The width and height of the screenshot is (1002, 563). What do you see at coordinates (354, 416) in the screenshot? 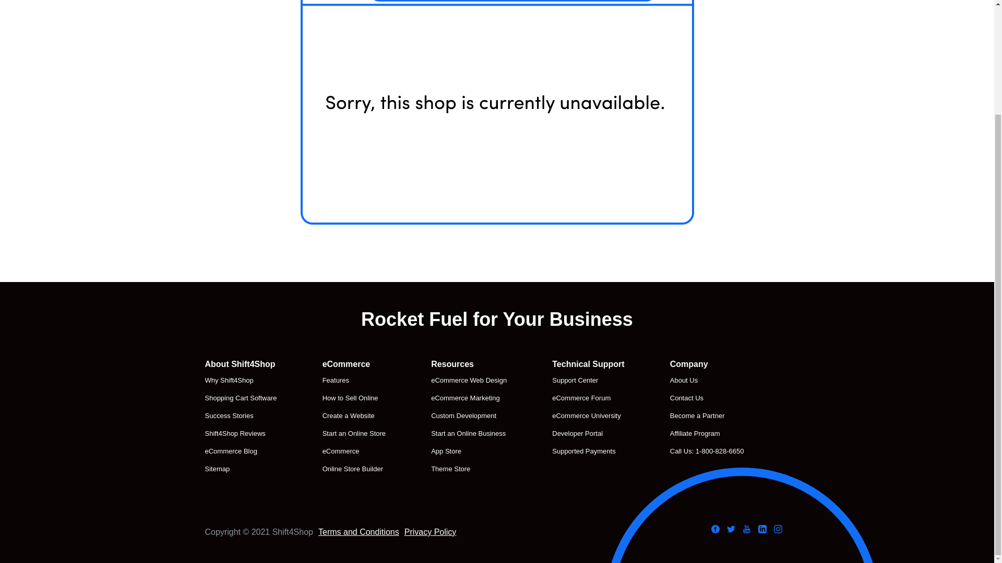
I see `Create a Website` at bounding box center [354, 416].